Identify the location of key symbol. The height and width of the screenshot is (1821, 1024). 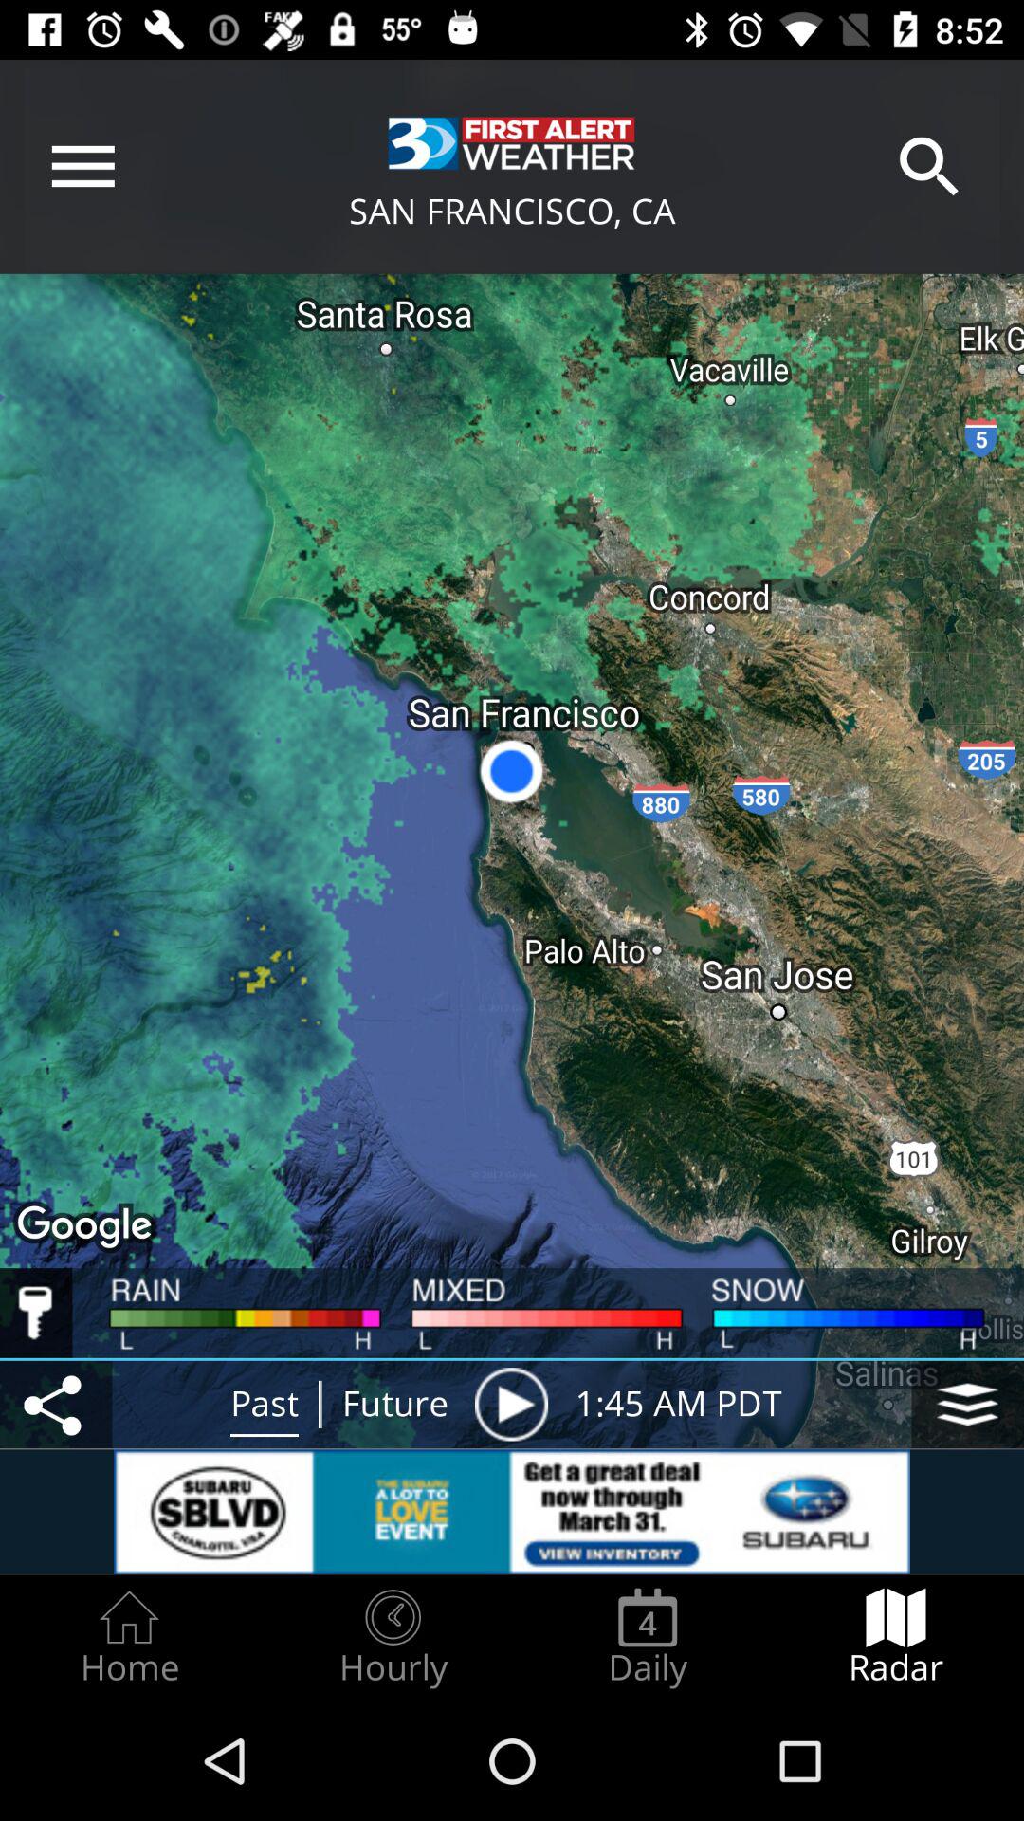
(36, 1313).